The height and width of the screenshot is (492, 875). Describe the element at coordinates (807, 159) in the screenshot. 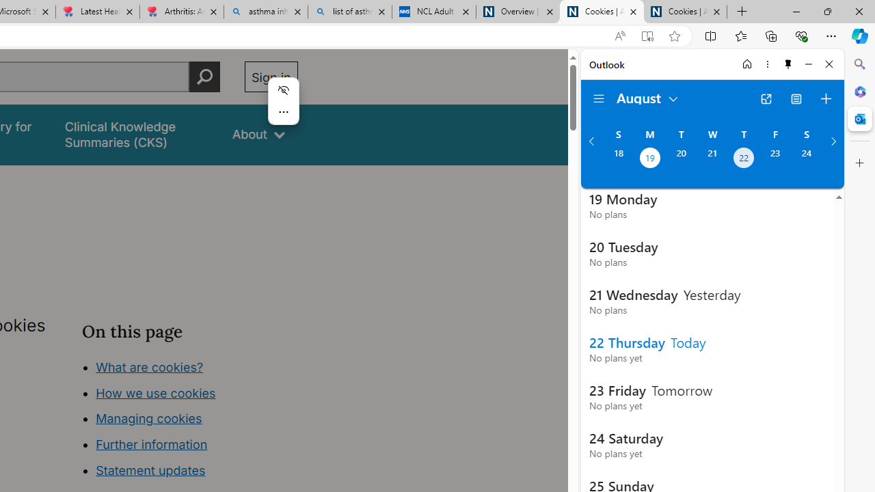

I see `Saturday, August 24, 2024. ` at that location.